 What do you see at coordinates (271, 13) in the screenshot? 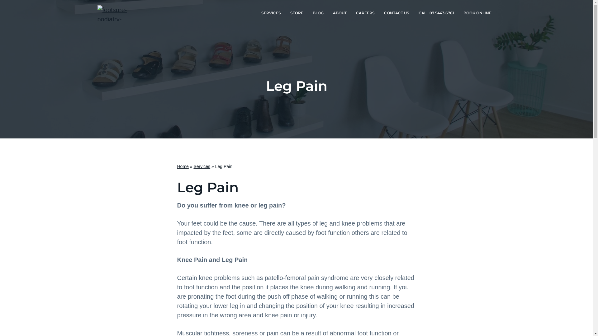
I see `SERVICES` at bounding box center [271, 13].